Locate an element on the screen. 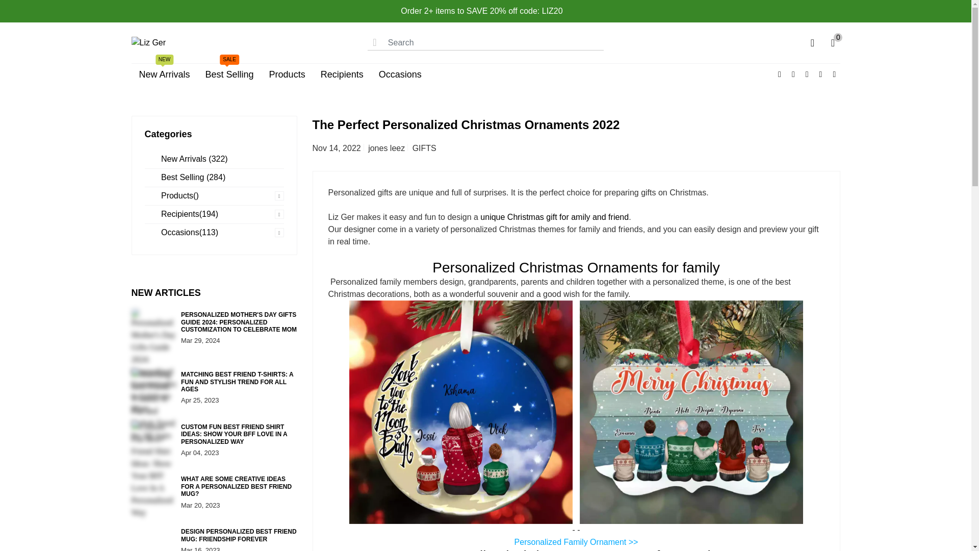 The height and width of the screenshot is (551, 979). Facebook is located at coordinates (779, 74).